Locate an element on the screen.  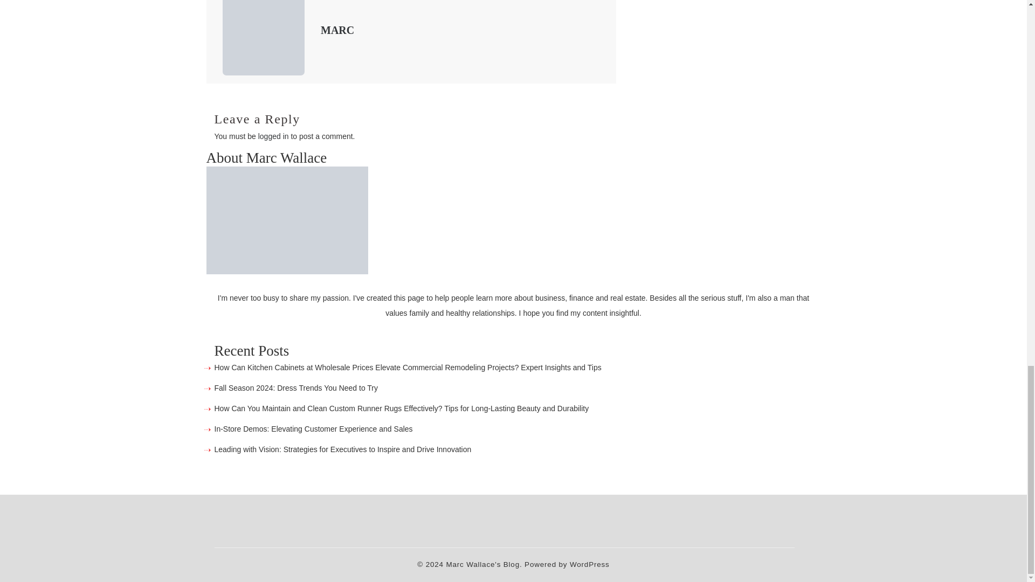
MARC is located at coordinates (337, 30).